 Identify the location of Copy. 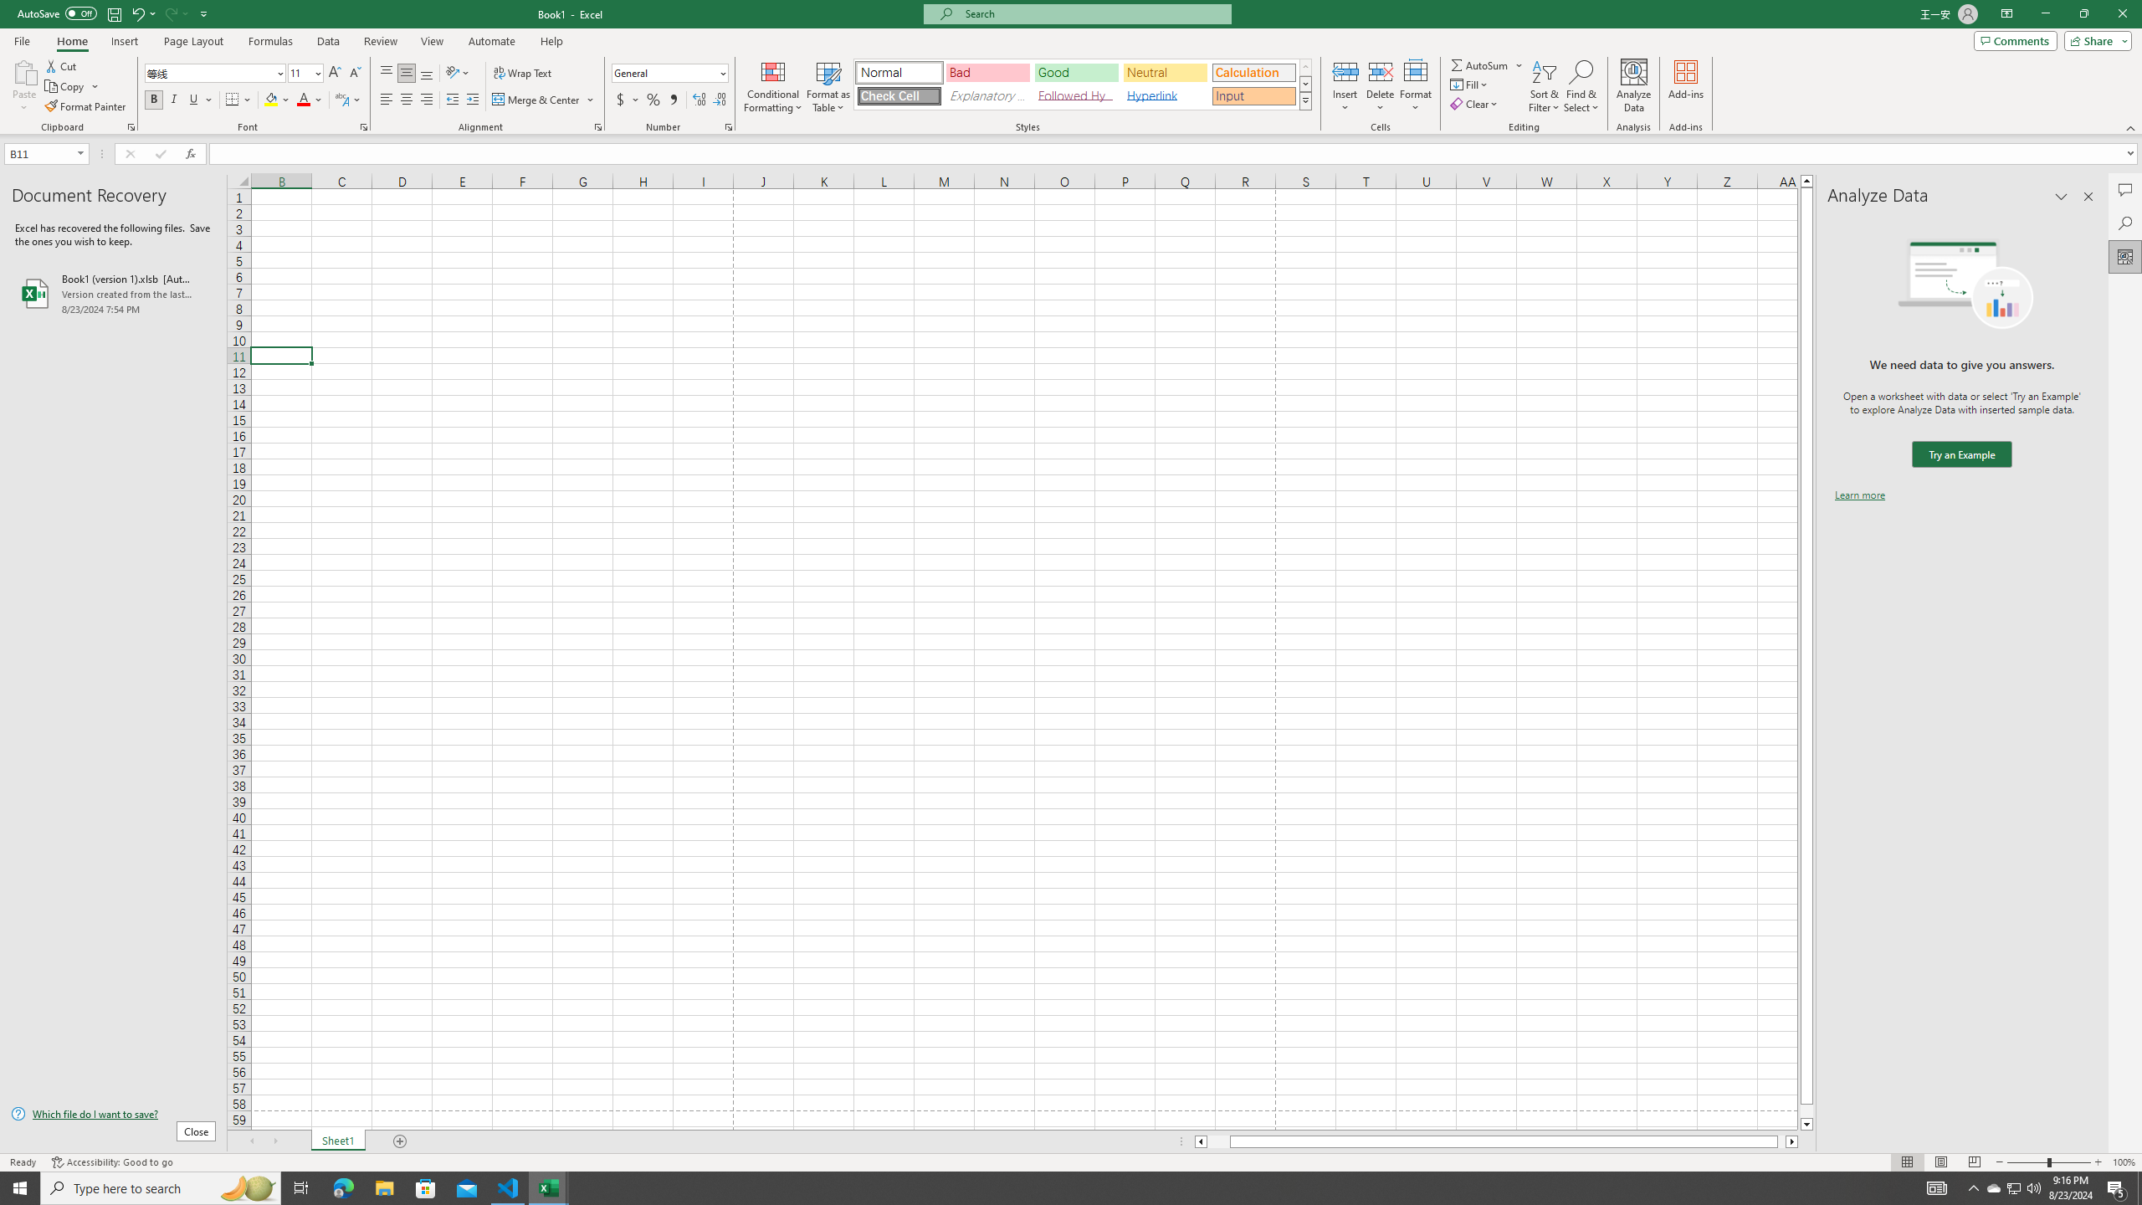
(72, 87).